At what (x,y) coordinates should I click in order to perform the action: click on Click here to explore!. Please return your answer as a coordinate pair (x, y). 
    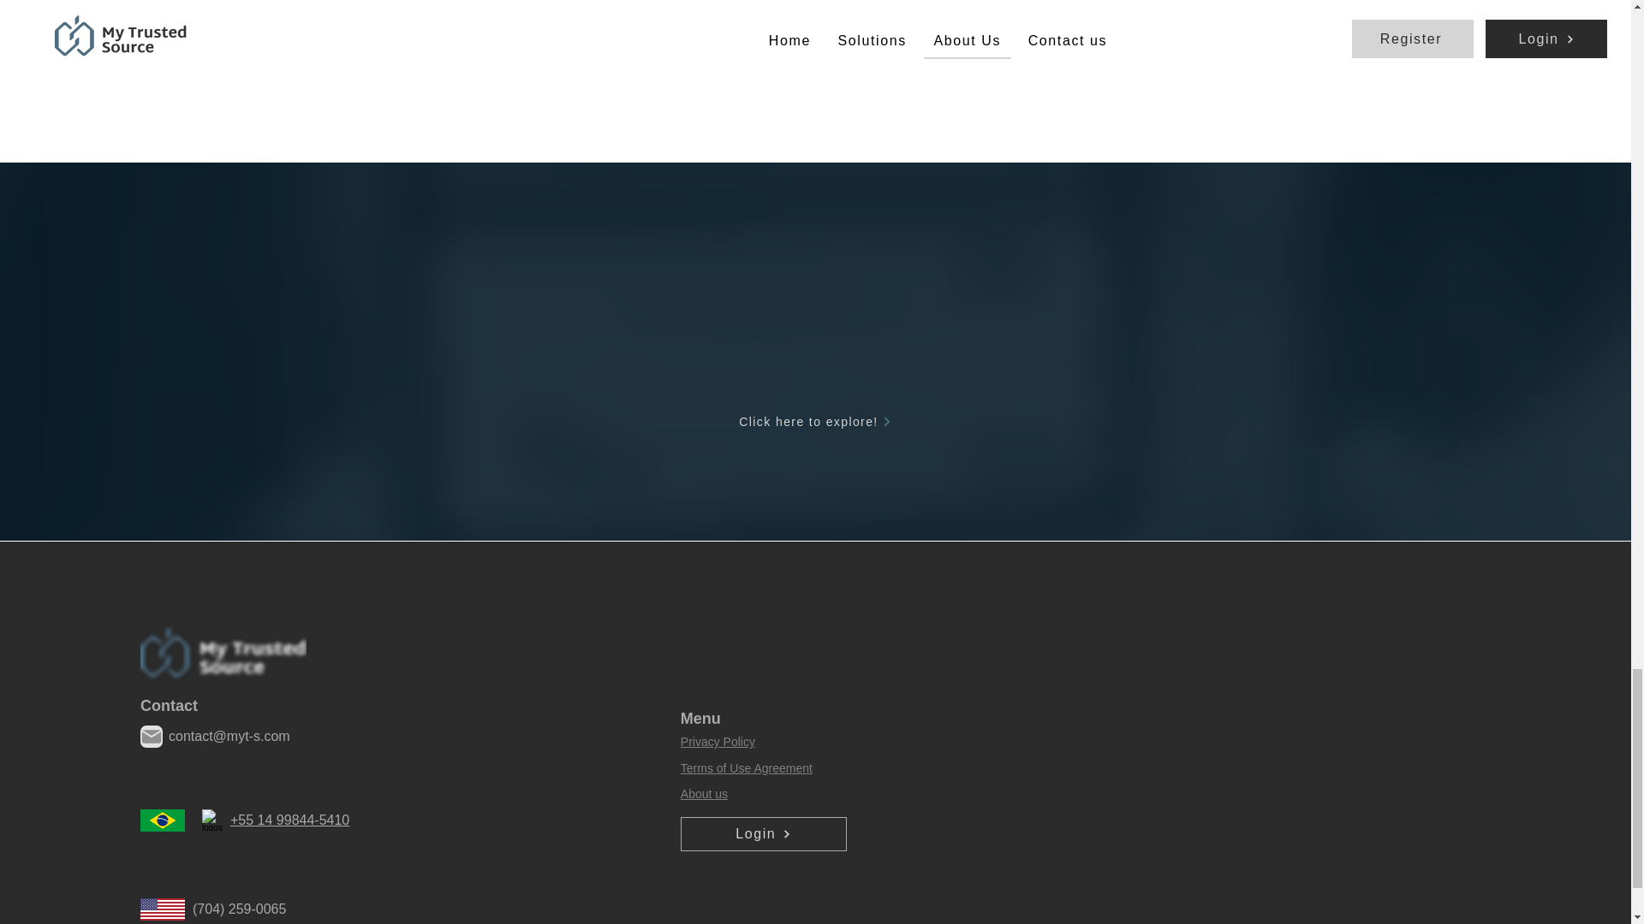
    Looking at the image, I should click on (816, 422).